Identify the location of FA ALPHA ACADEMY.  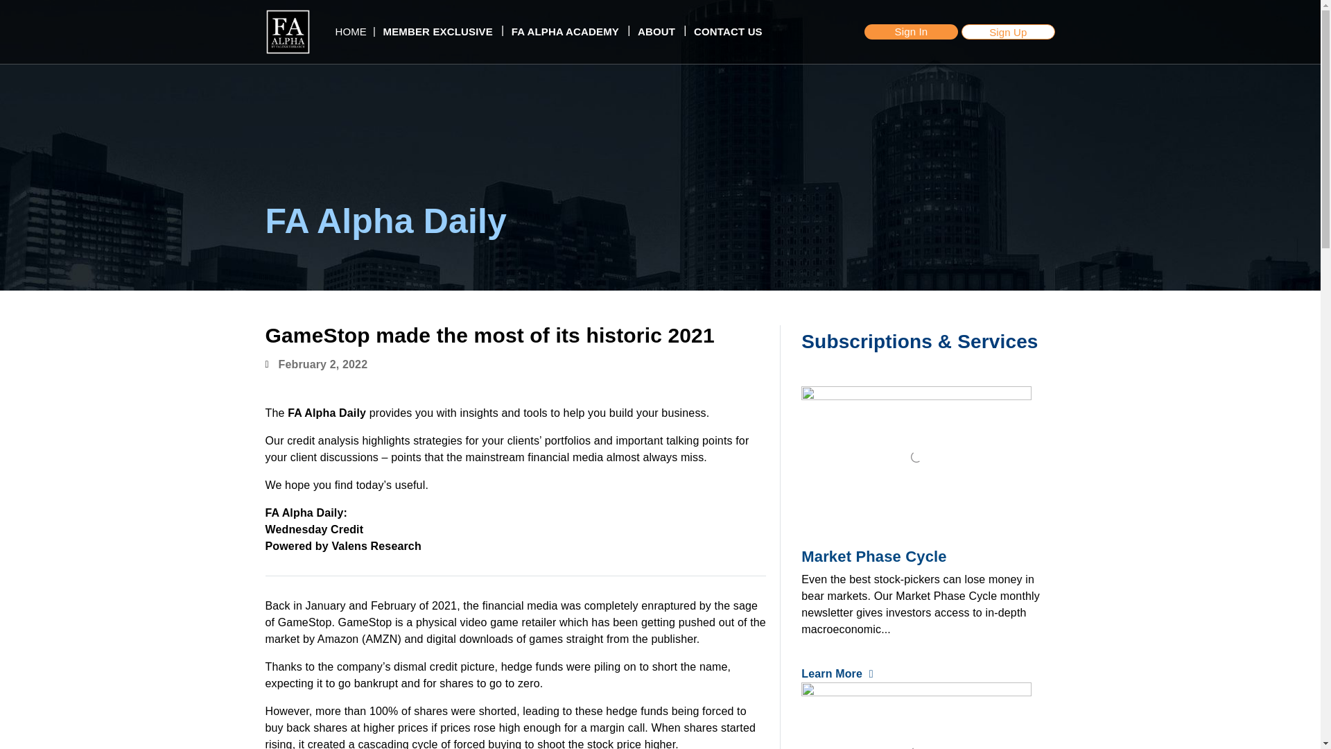
(566, 32).